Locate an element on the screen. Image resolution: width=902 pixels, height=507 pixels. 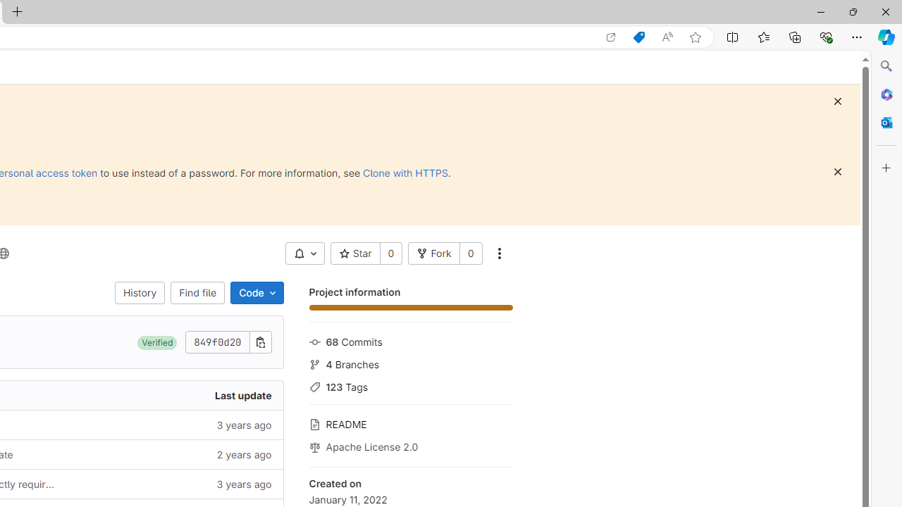
Apache License 2.0 is located at coordinates (410, 446).